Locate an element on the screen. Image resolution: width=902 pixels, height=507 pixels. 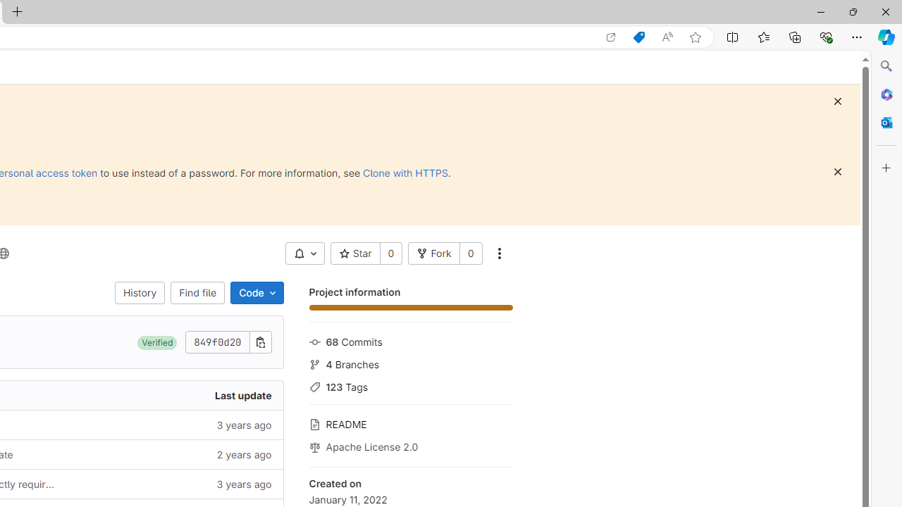
Apache License 2.0 is located at coordinates (410, 446).